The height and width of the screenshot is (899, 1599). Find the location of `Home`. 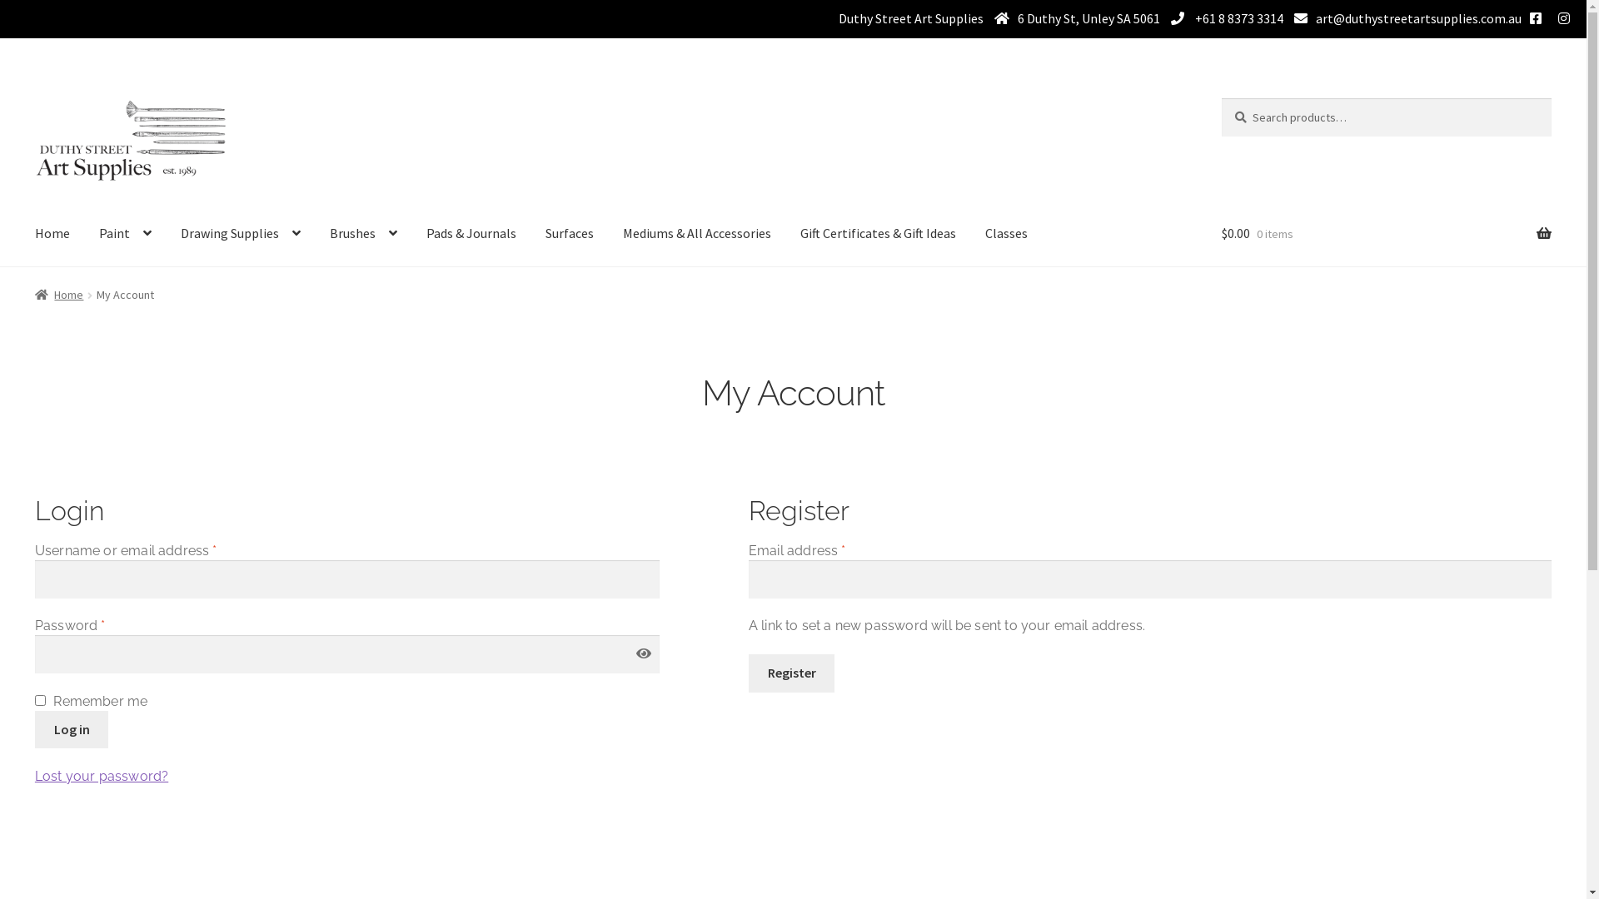

Home is located at coordinates (52, 234).